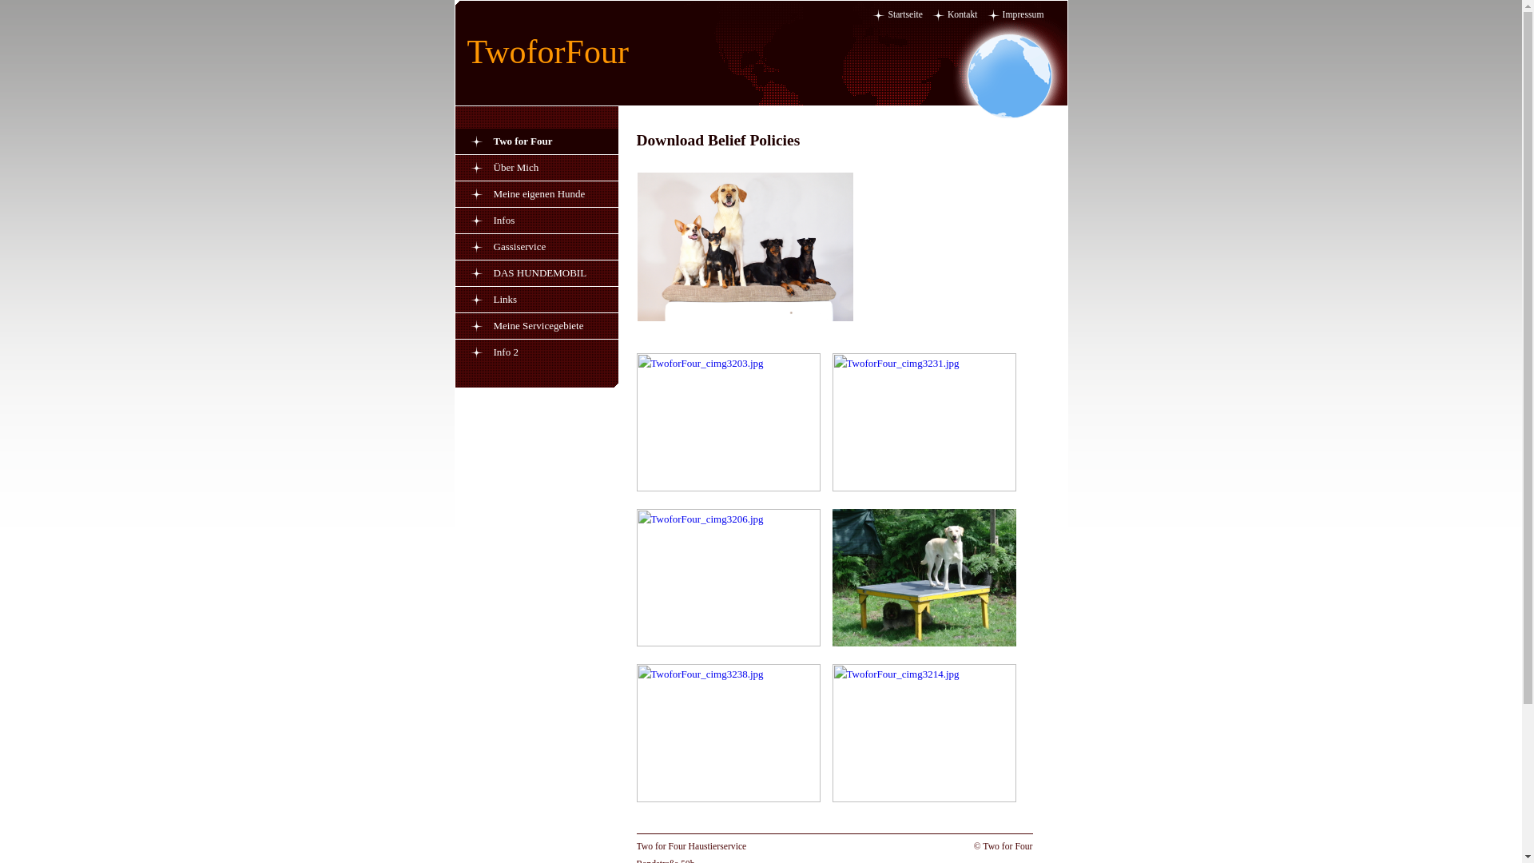 The height and width of the screenshot is (863, 1534). Describe the element at coordinates (556, 352) in the screenshot. I see `Info 2` at that location.